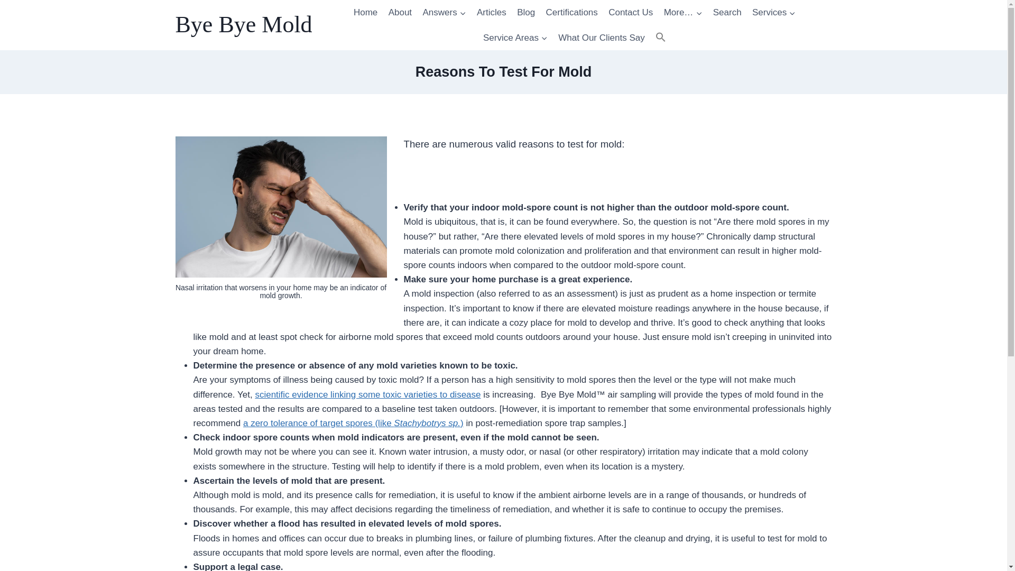 Image resolution: width=1015 pixels, height=571 pixels. What do you see at coordinates (525, 13) in the screenshot?
I see `Blog` at bounding box center [525, 13].